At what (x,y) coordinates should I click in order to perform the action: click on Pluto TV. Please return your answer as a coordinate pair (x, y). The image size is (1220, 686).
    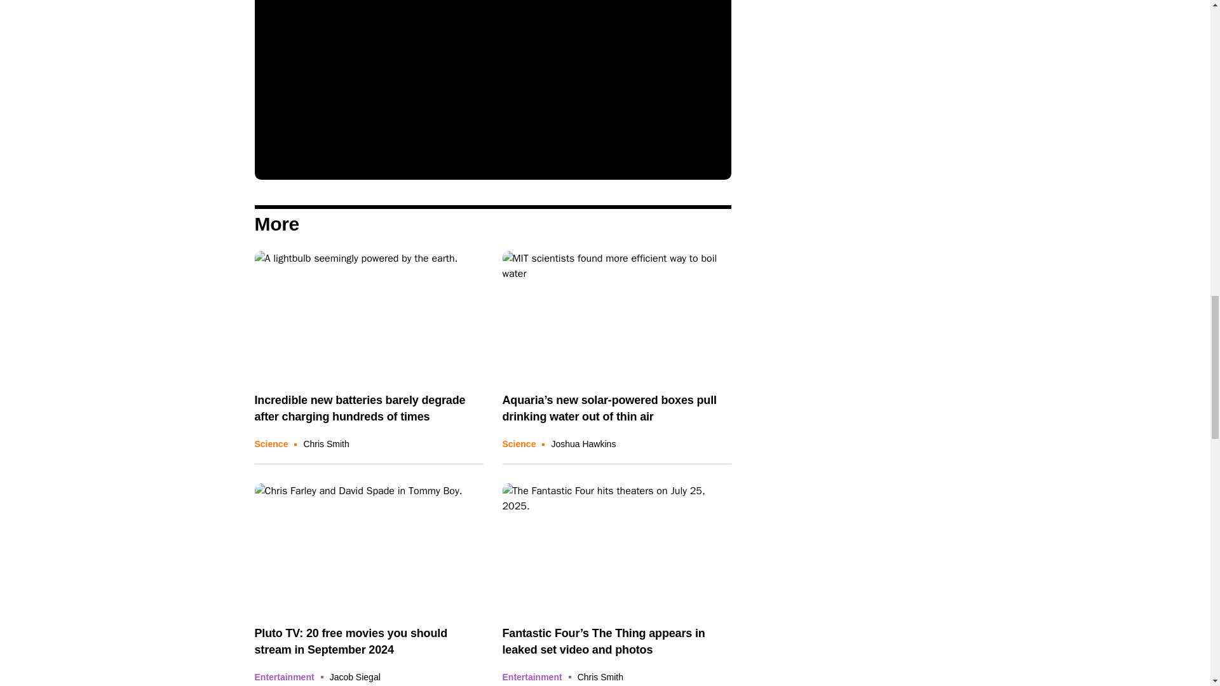
    Looking at the image, I should click on (369, 548).